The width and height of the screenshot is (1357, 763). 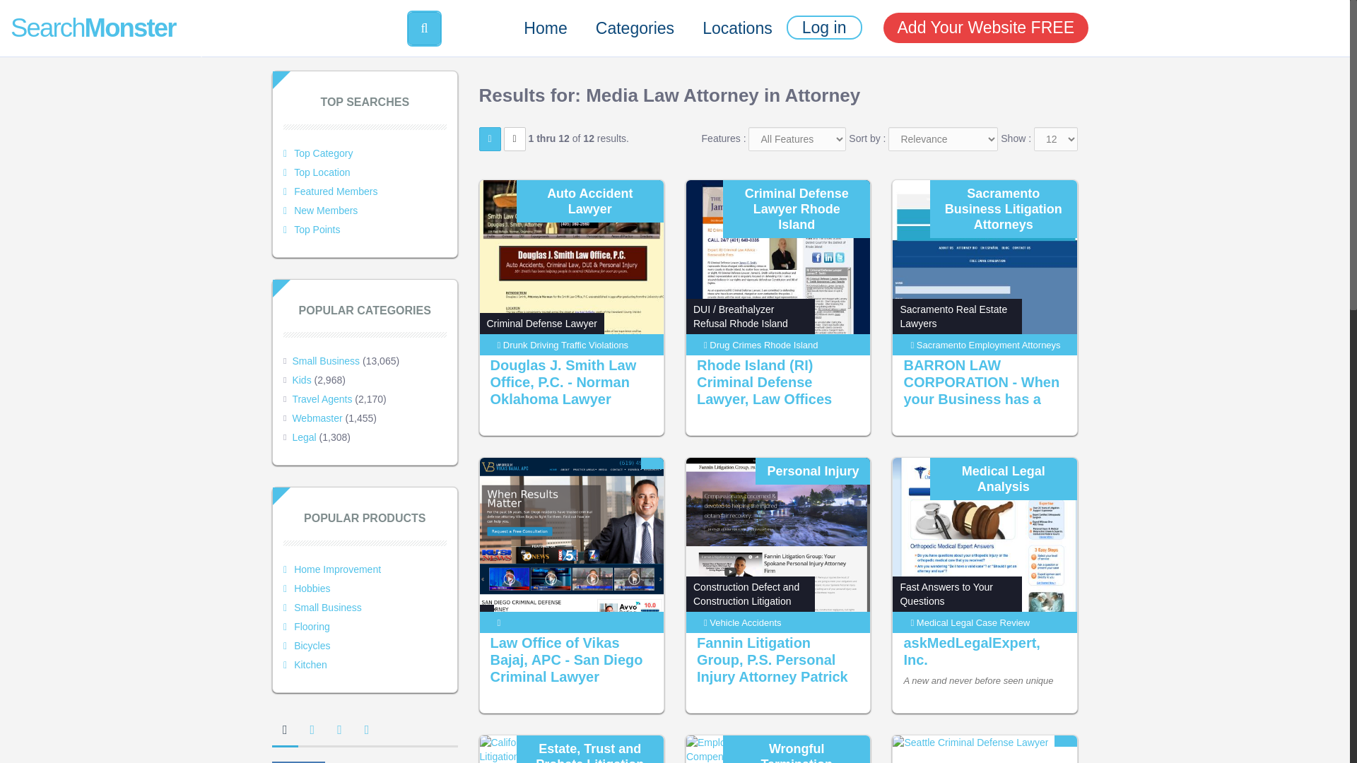 I want to click on Locations, so click(x=737, y=28).